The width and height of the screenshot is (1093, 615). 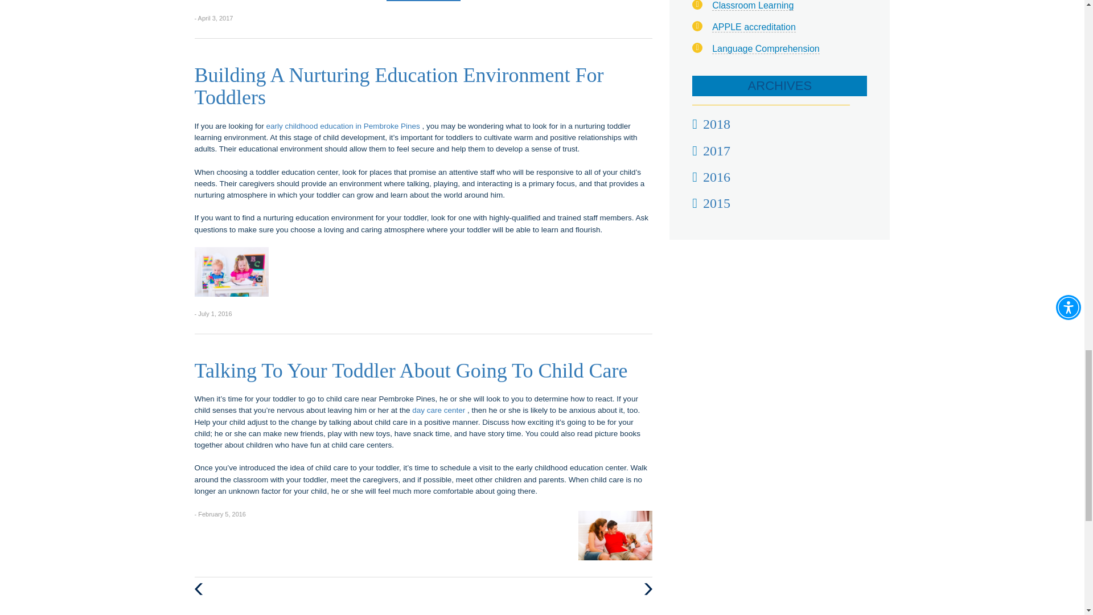 I want to click on early childhood education in Pembroke Pines, so click(x=344, y=125).